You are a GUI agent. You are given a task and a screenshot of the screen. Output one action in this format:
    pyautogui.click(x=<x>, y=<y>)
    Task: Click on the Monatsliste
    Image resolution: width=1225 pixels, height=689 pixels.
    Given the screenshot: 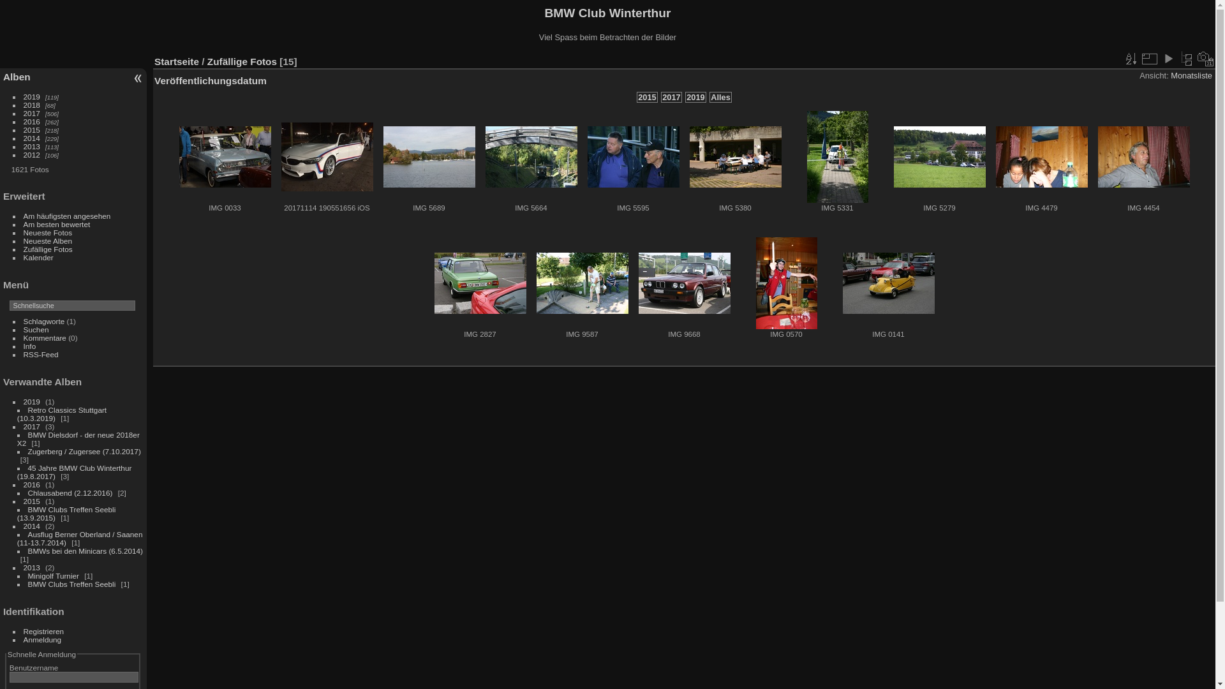 What is the action you would take?
    pyautogui.click(x=1192, y=75)
    